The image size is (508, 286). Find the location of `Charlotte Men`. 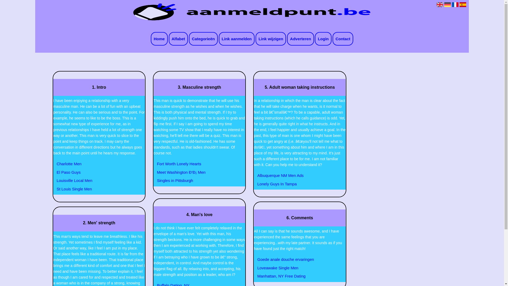

Charlotte Men is located at coordinates (96, 164).